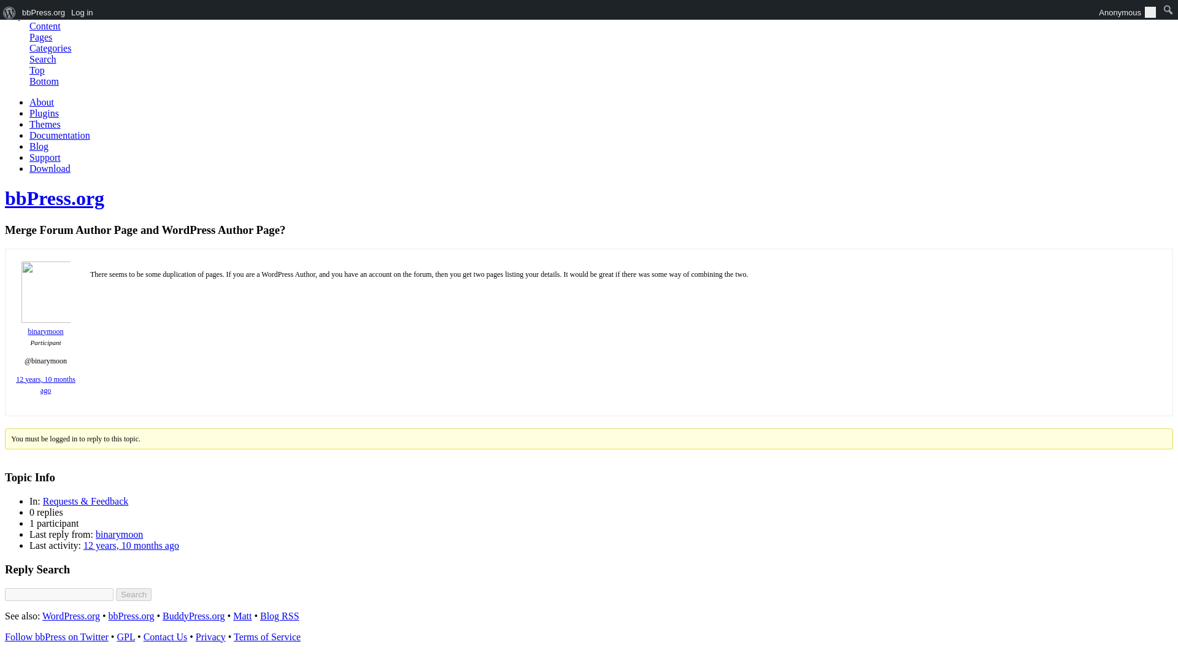 The width and height of the screenshot is (1178, 663). Describe the element at coordinates (45, 384) in the screenshot. I see `12 years, 10 months ago` at that location.